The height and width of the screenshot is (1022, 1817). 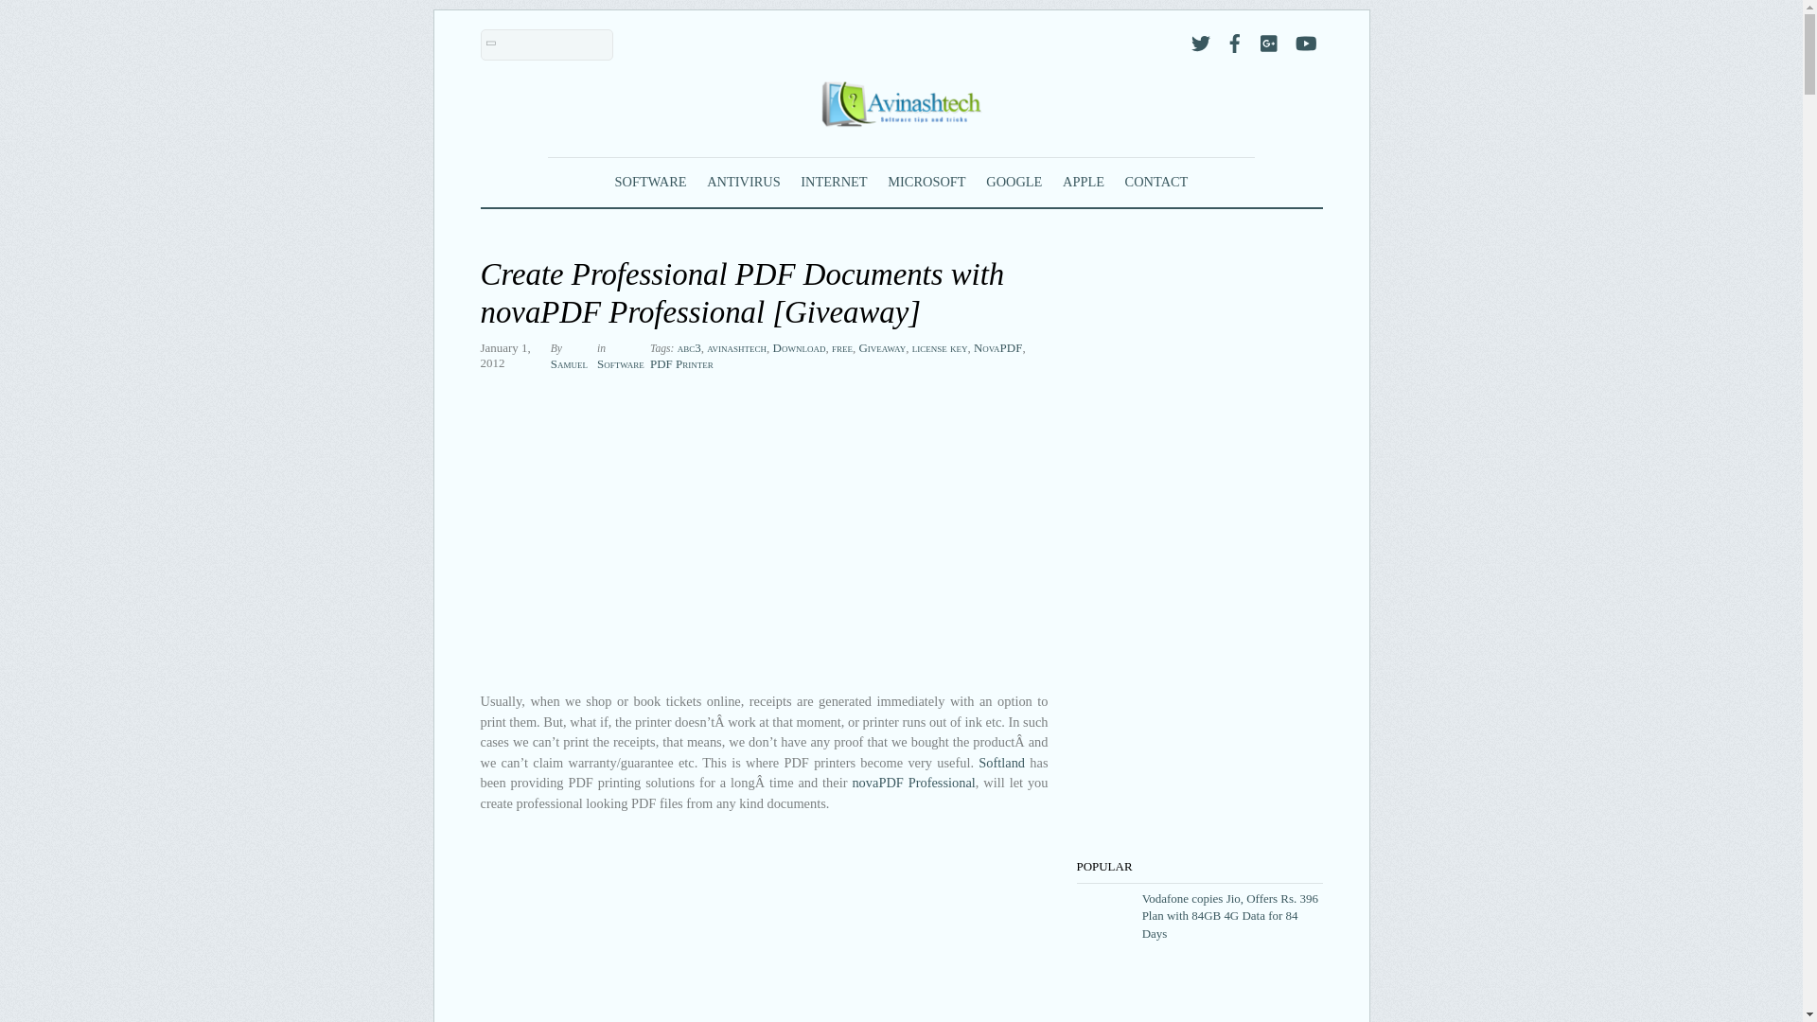 What do you see at coordinates (1001, 763) in the screenshot?
I see `Softland` at bounding box center [1001, 763].